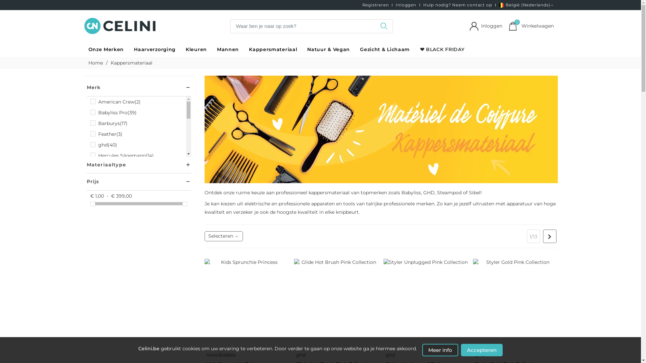  Describe the element at coordinates (273, 50) in the screenshot. I see `Kappersmateriaal` at that location.